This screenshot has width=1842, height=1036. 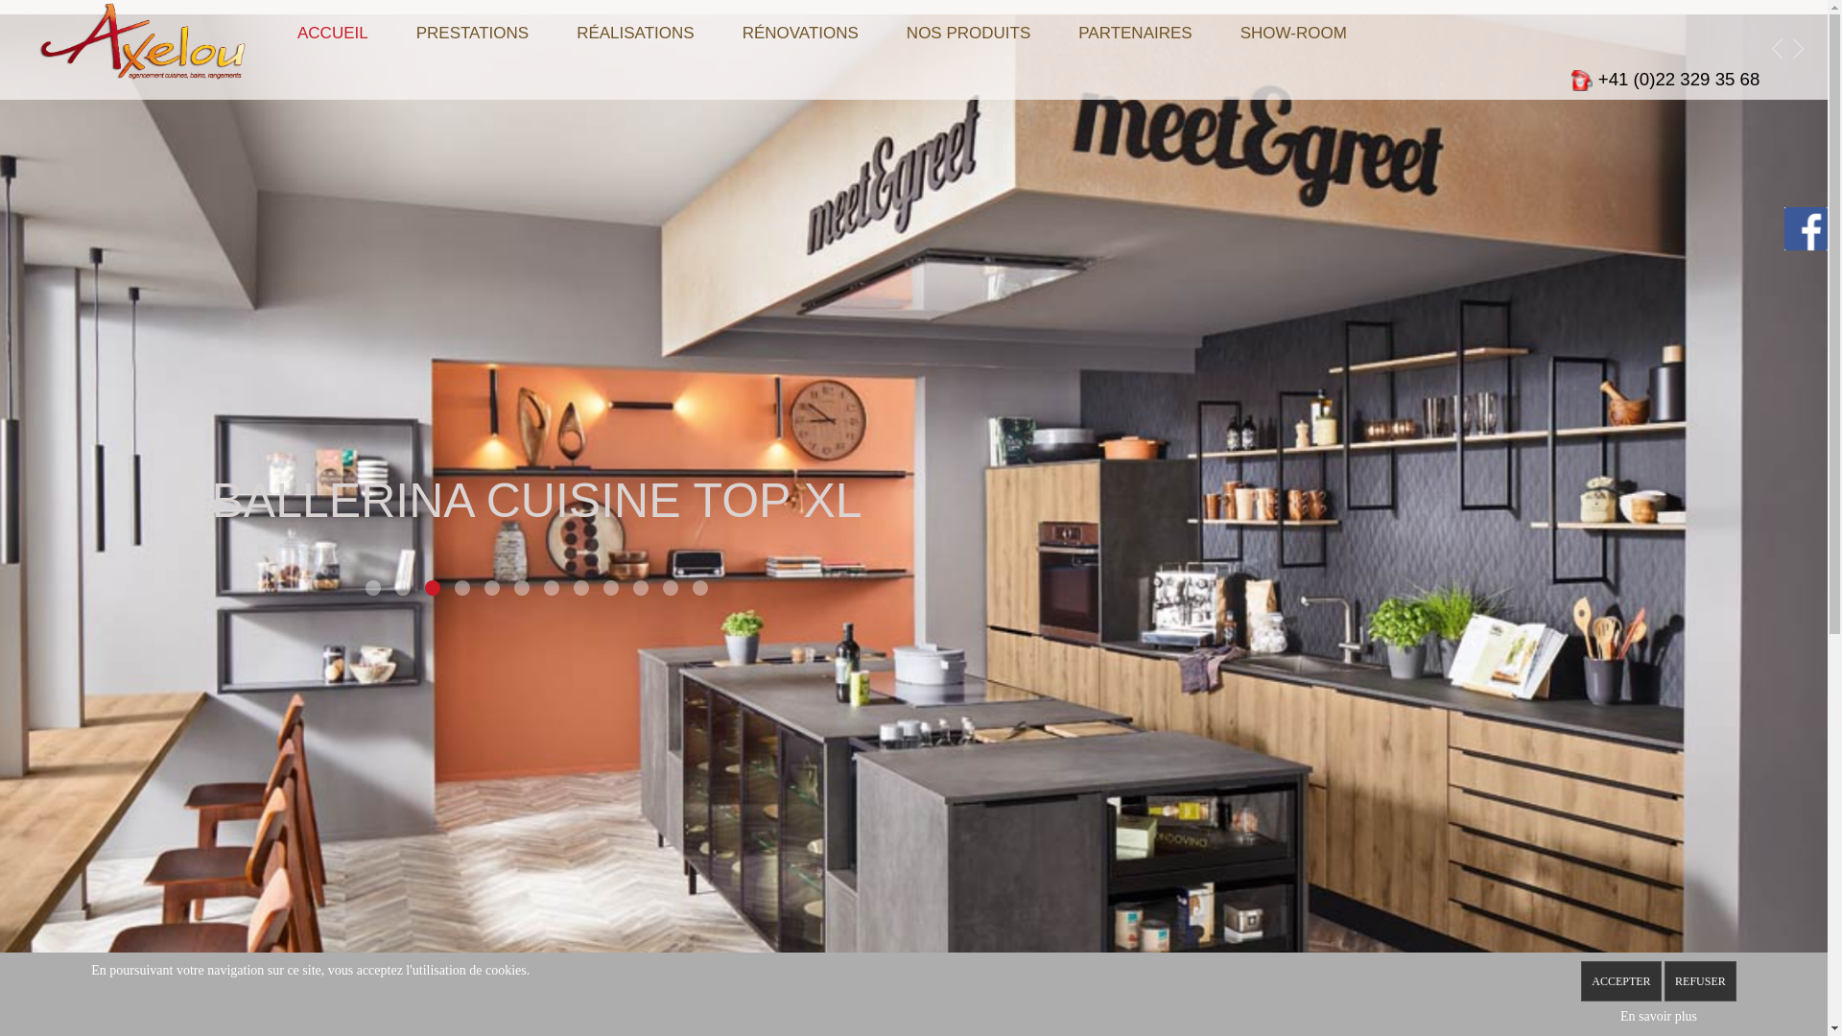 What do you see at coordinates (370, 587) in the screenshot?
I see `BALLERINA CUISINE TOP XL` at bounding box center [370, 587].